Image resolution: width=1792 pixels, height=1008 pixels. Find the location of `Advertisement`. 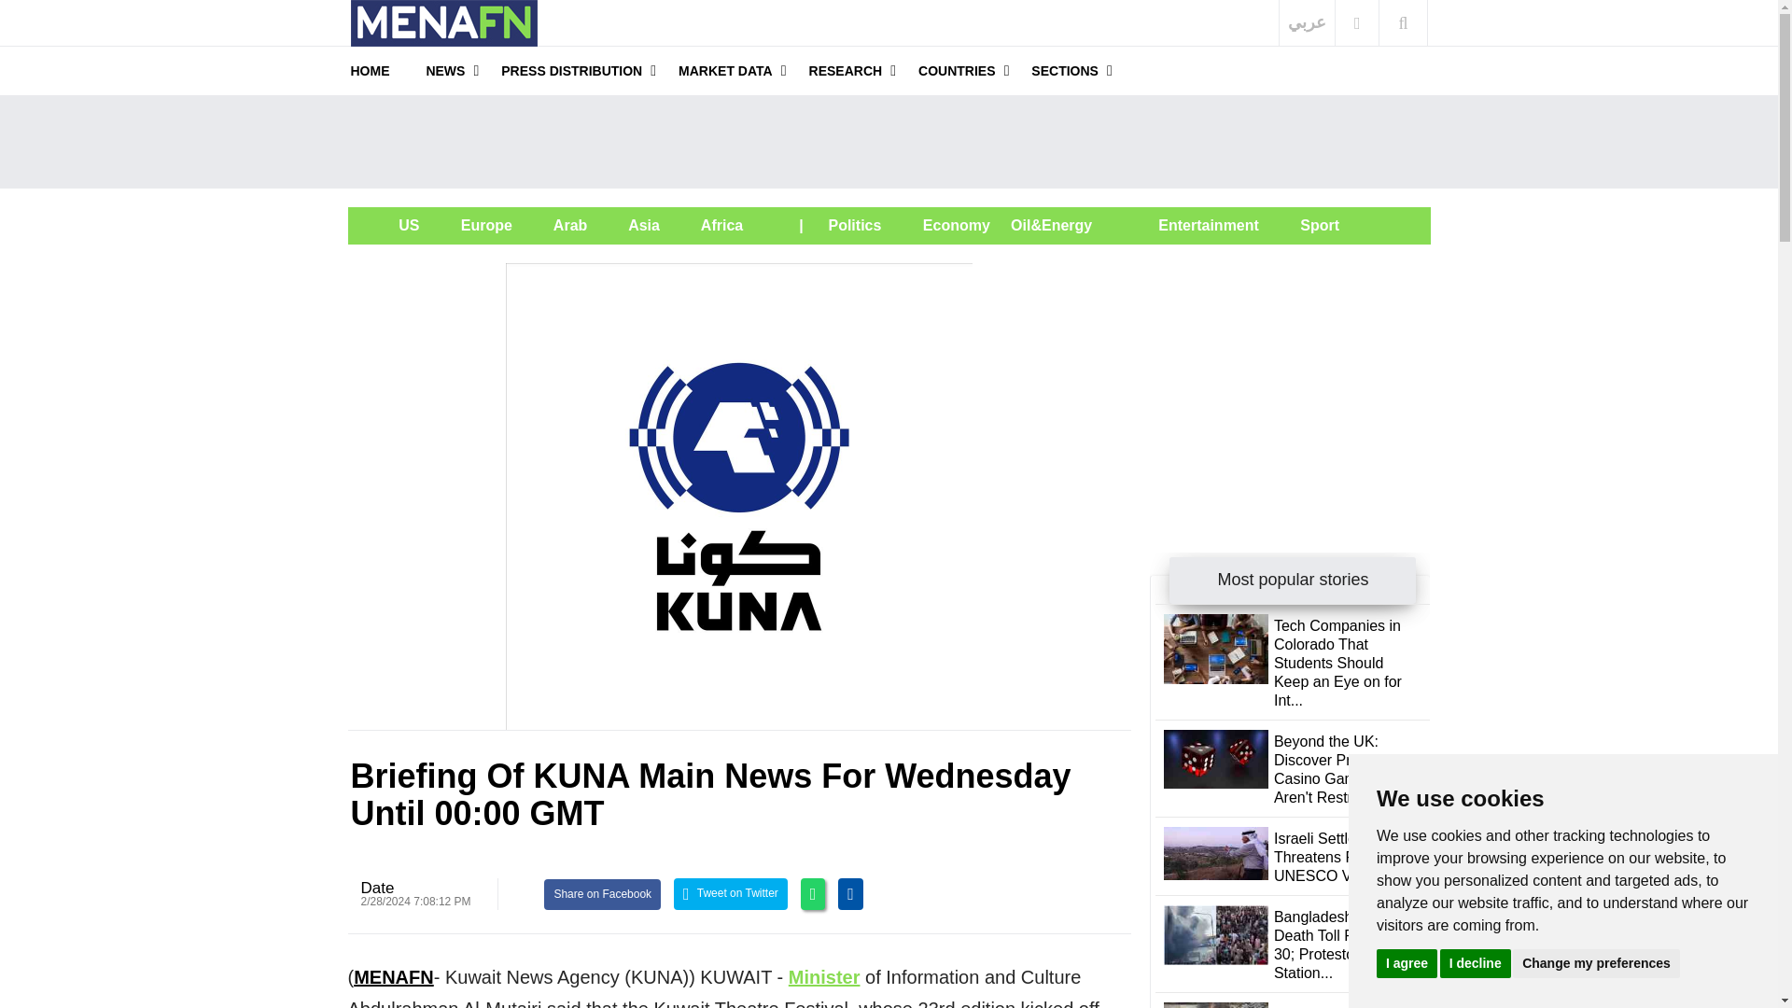

Advertisement is located at coordinates (889, 141).